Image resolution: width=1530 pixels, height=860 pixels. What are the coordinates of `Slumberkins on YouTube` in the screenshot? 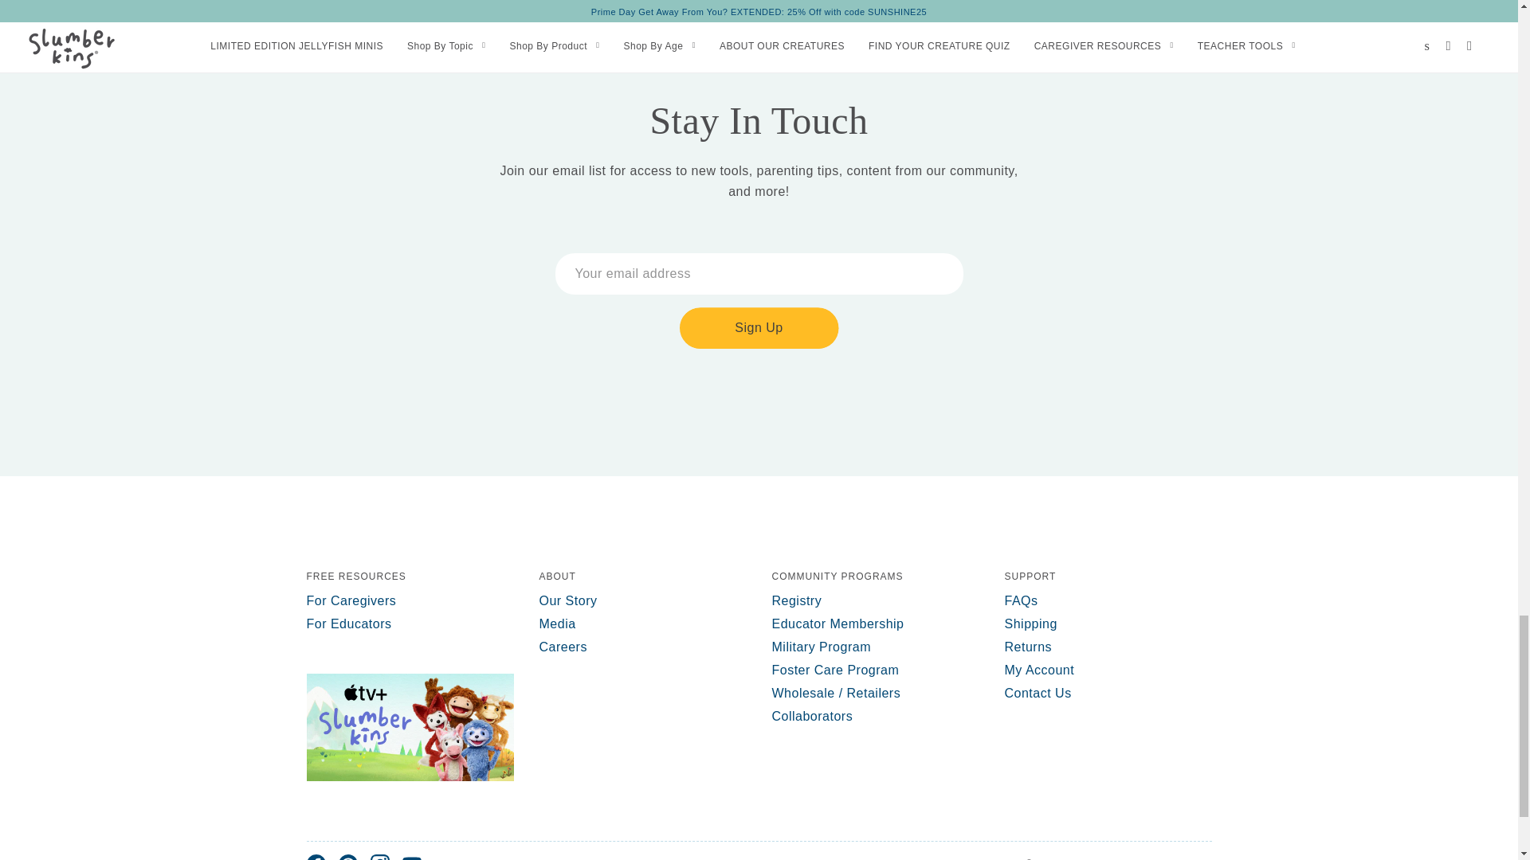 It's located at (411, 857).